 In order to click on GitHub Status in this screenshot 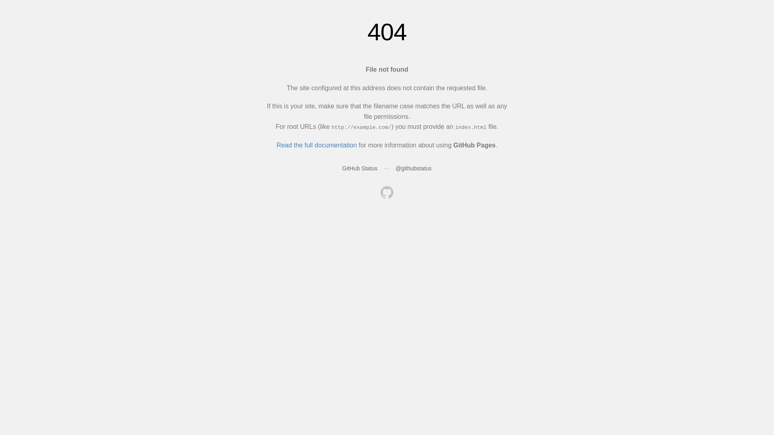, I will do `click(360, 168)`.